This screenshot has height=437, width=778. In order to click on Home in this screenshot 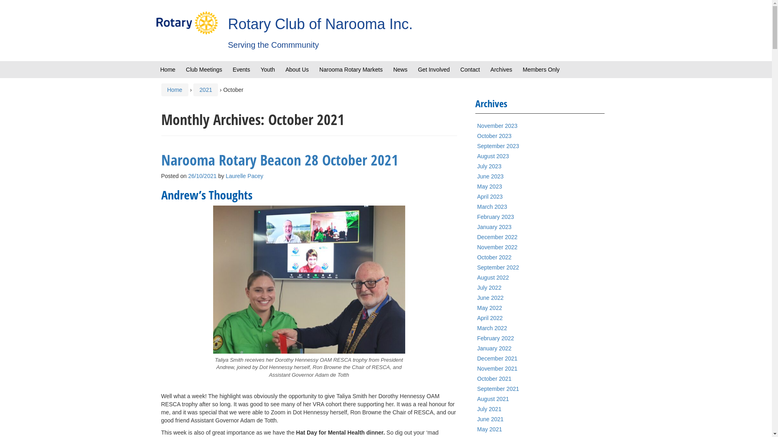, I will do `click(174, 90)`.